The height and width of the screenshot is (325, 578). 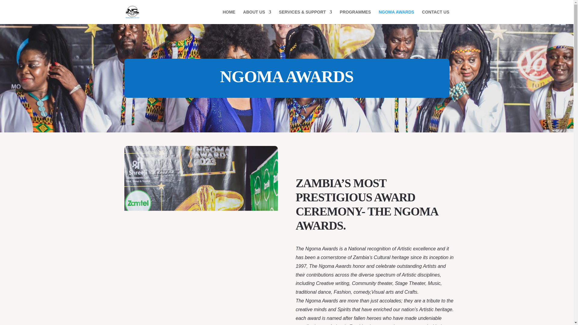 I want to click on PROGRAMMES, so click(x=355, y=17).